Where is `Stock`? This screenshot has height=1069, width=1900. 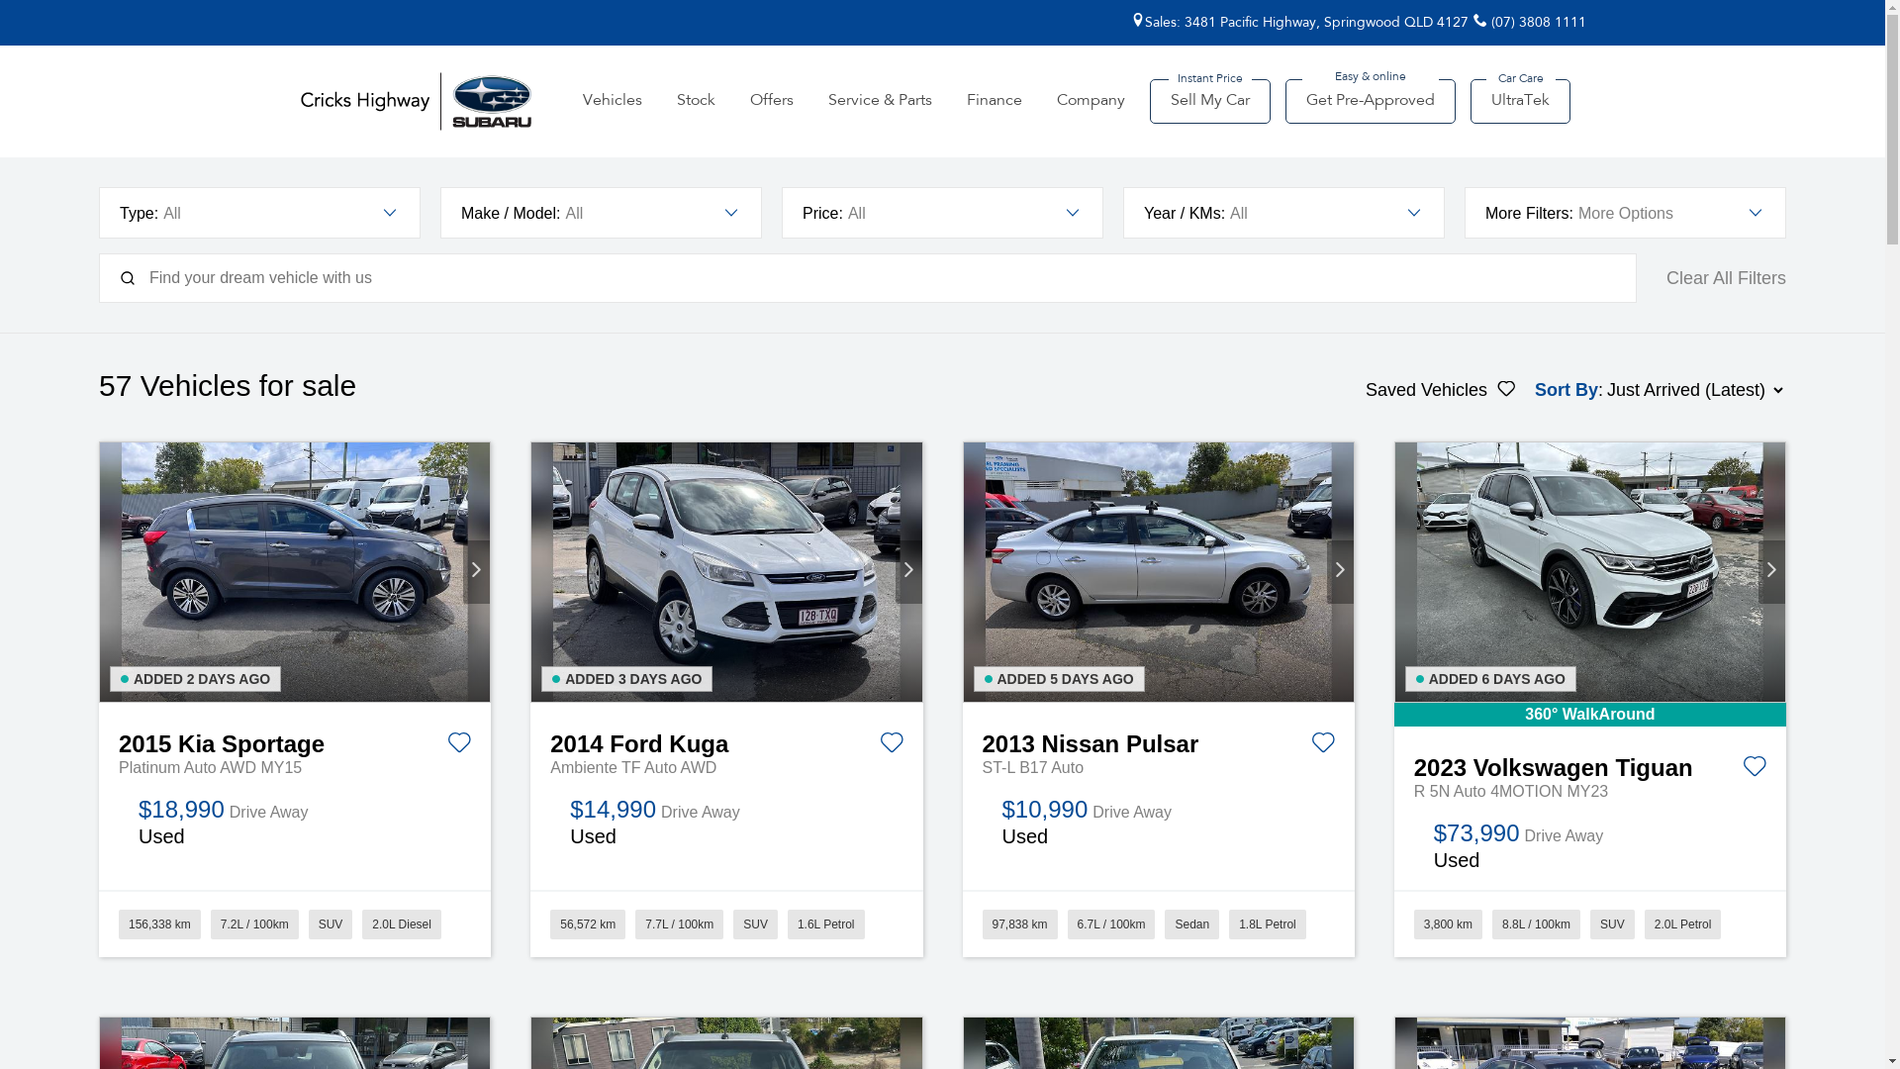
Stock is located at coordinates (697, 101).